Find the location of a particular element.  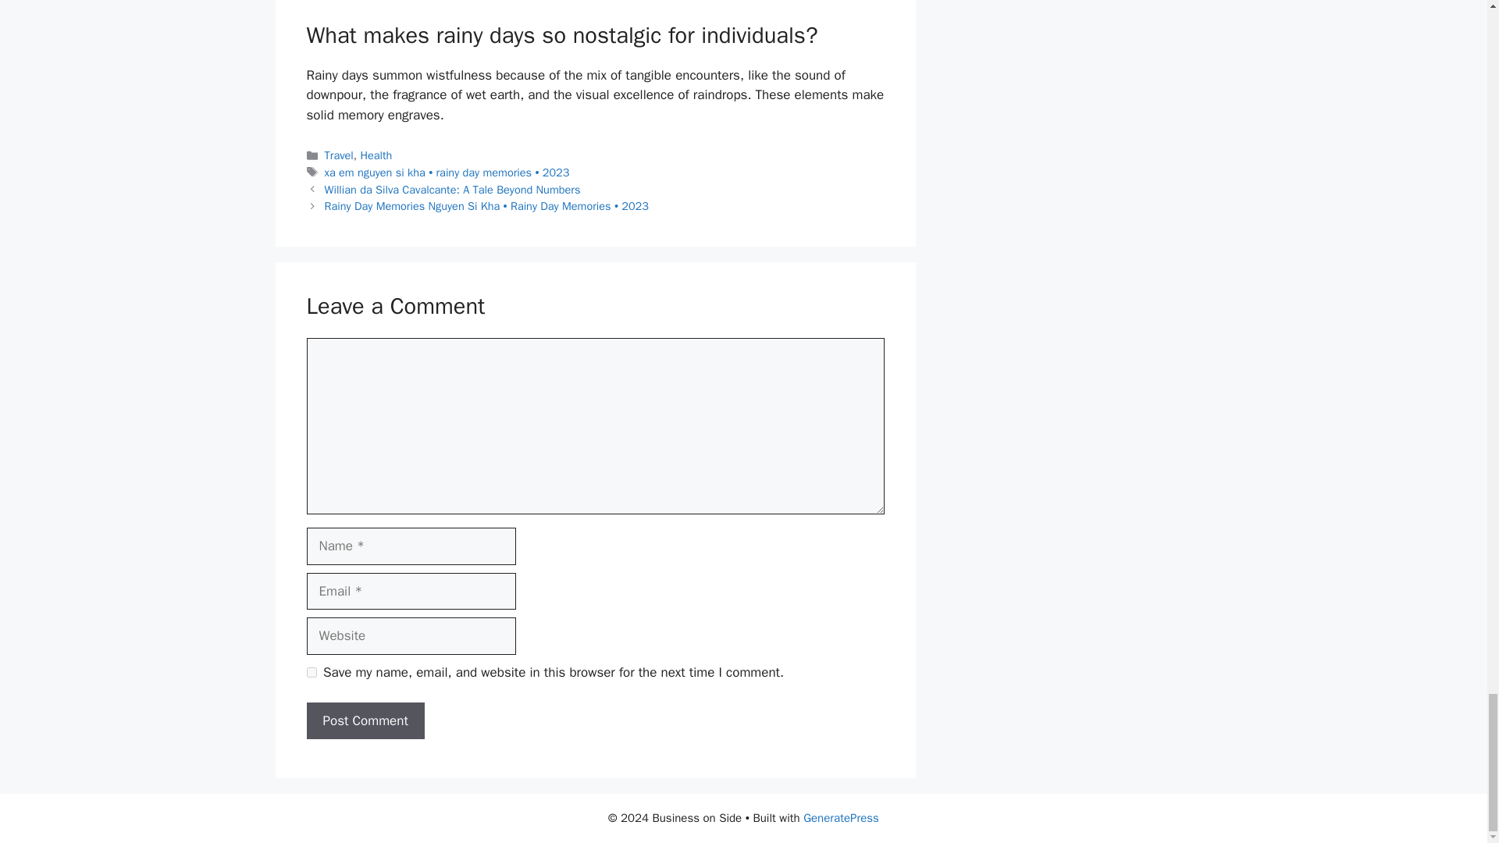

Willian da Silva Cavalcante: A Tale Beyond Numbers is located at coordinates (453, 189).